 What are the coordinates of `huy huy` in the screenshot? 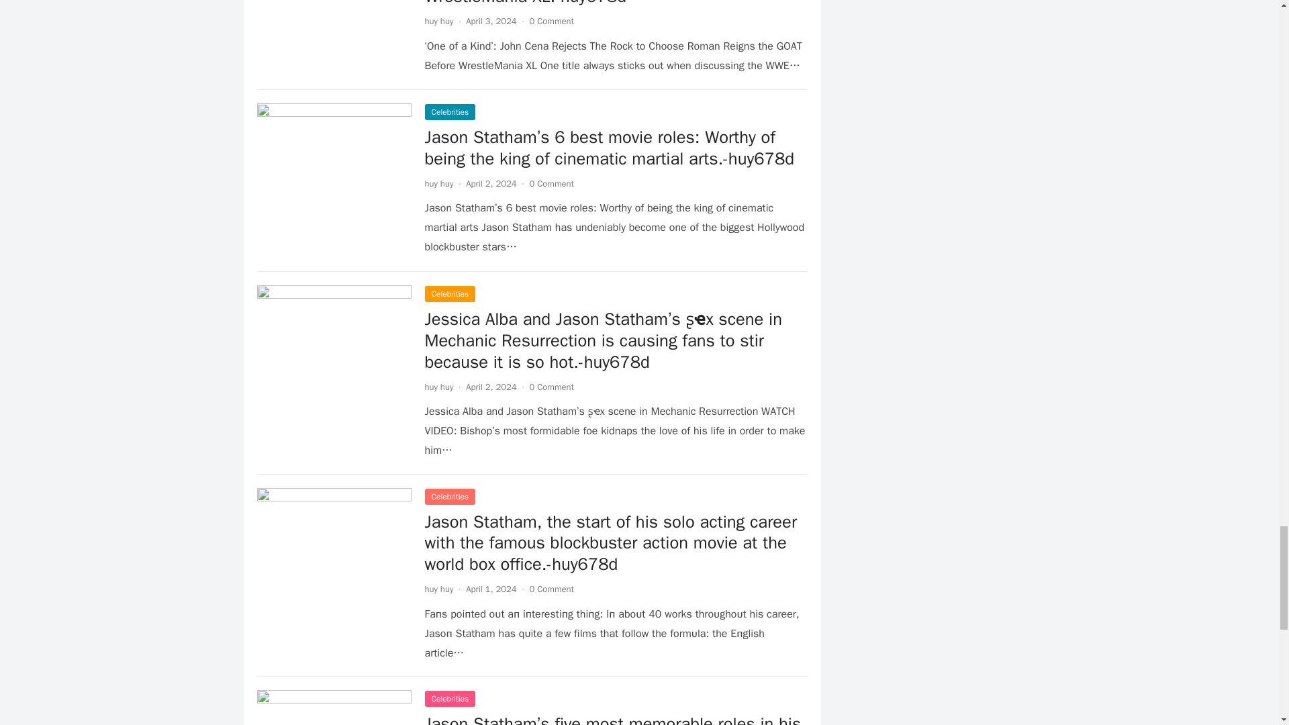 It's located at (438, 20).